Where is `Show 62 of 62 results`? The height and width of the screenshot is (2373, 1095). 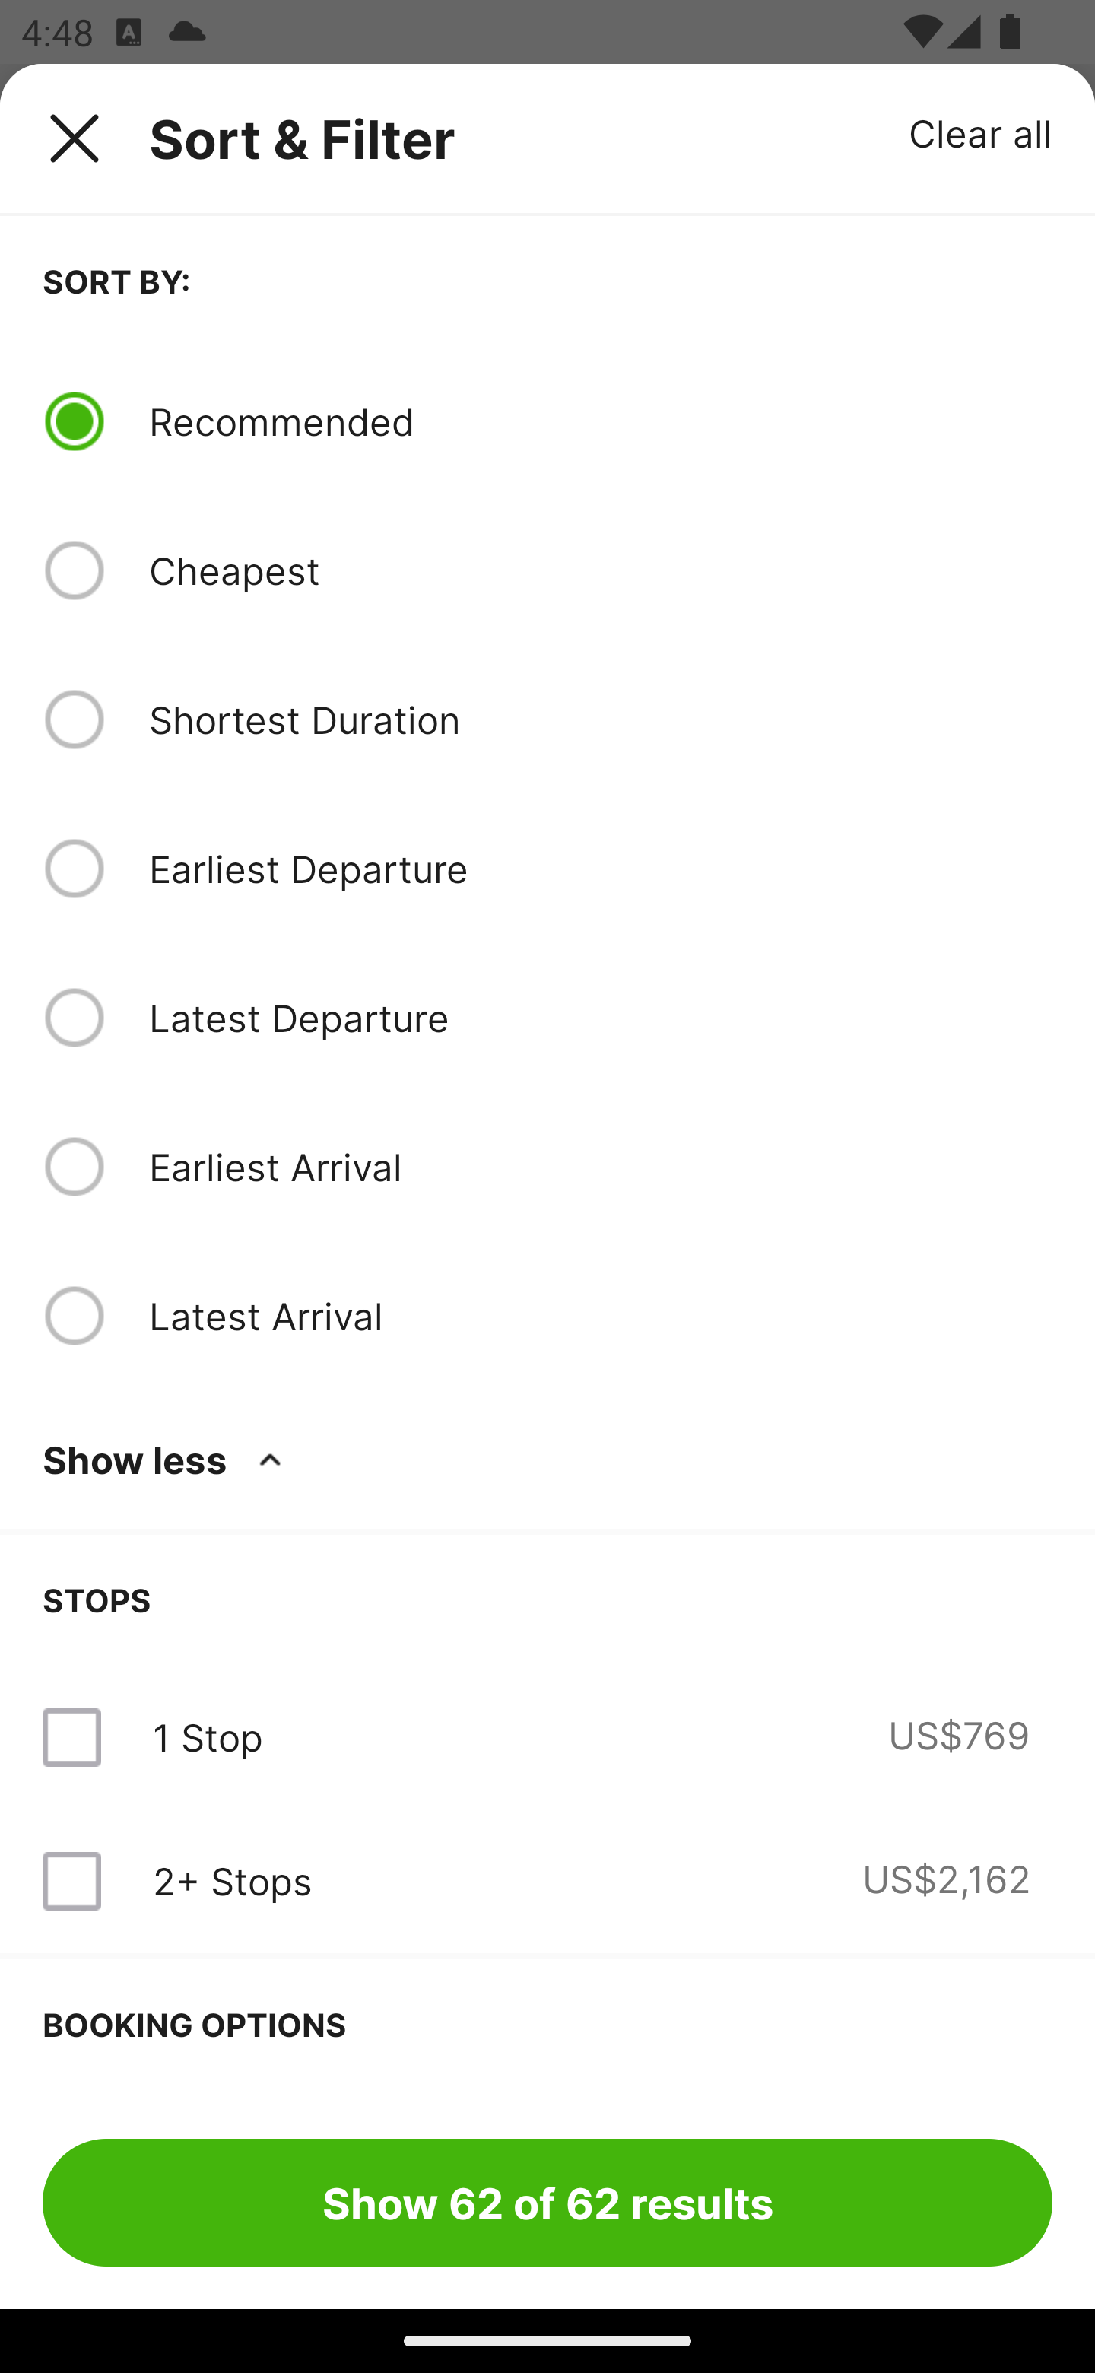
Show 62 of 62 results is located at coordinates (547, 2202).